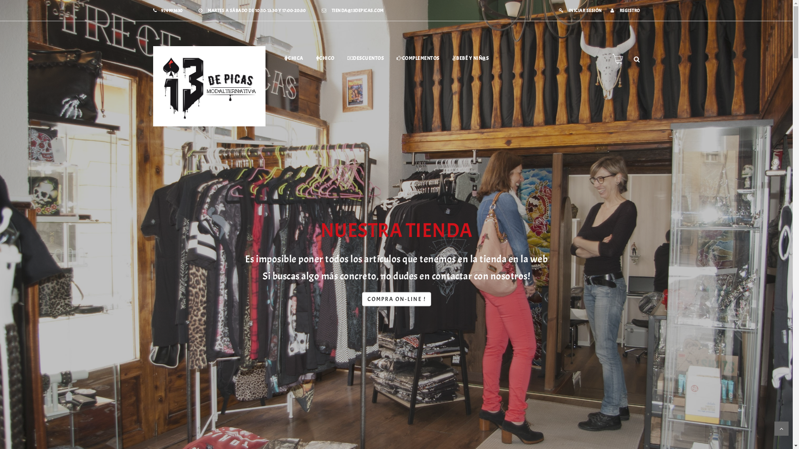 Image resolution: width=799 pixels, height=449 pixels. Describe the element at coordinates (352, 10) in the screenshot. I see `TIENDA@13DEPICAS.COM` at that location.